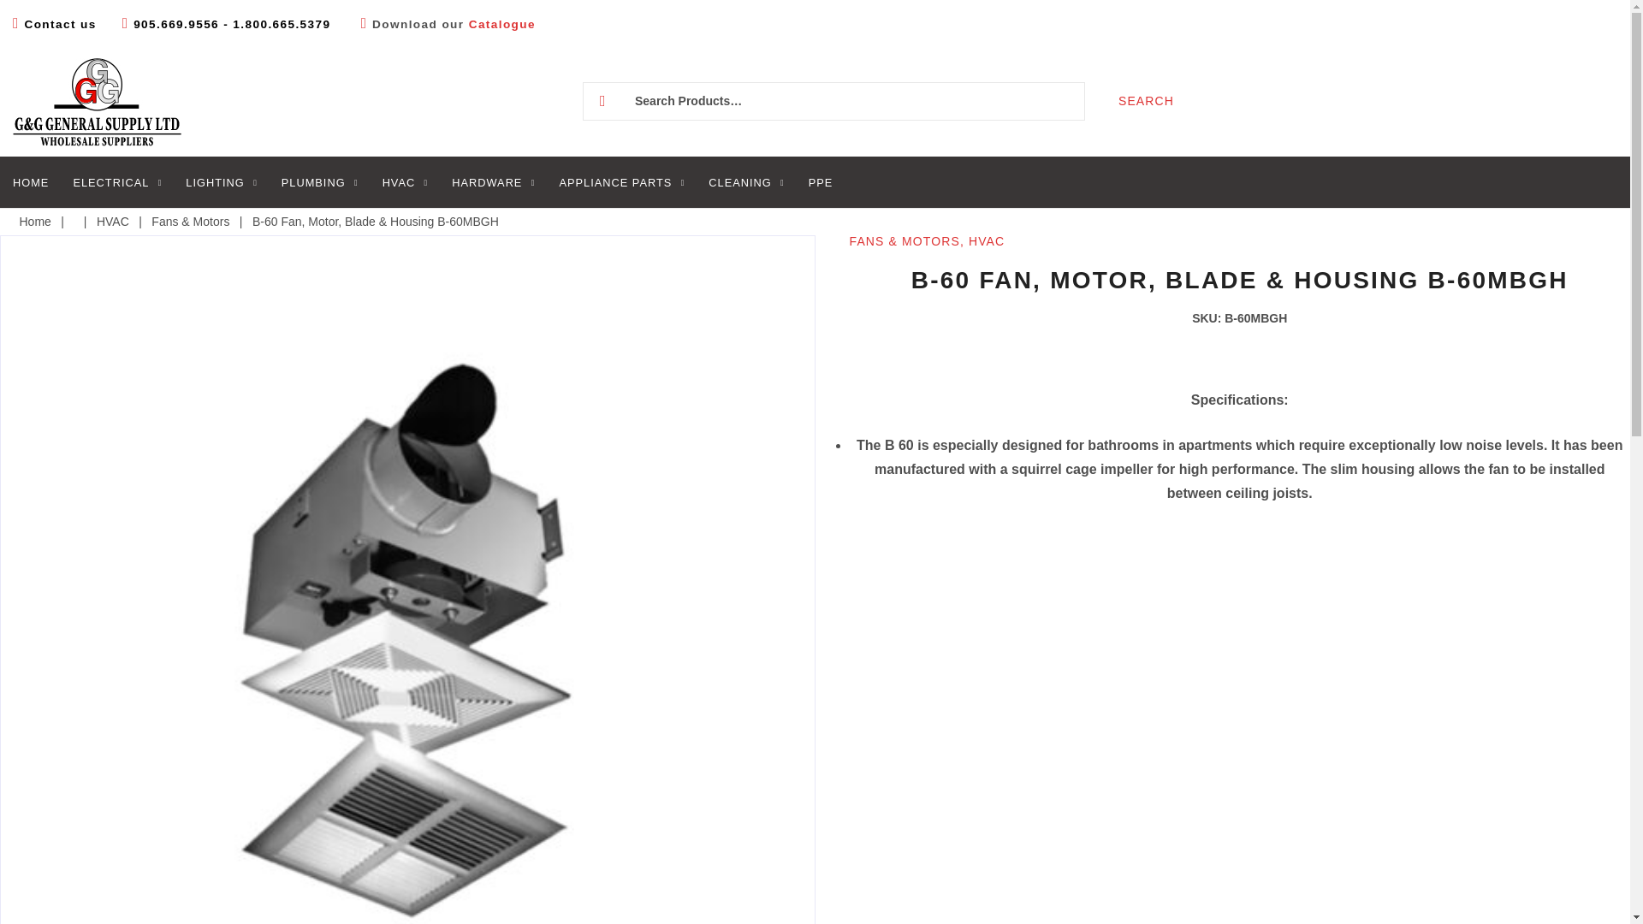  I want to click on HOME, so click(31, 183).